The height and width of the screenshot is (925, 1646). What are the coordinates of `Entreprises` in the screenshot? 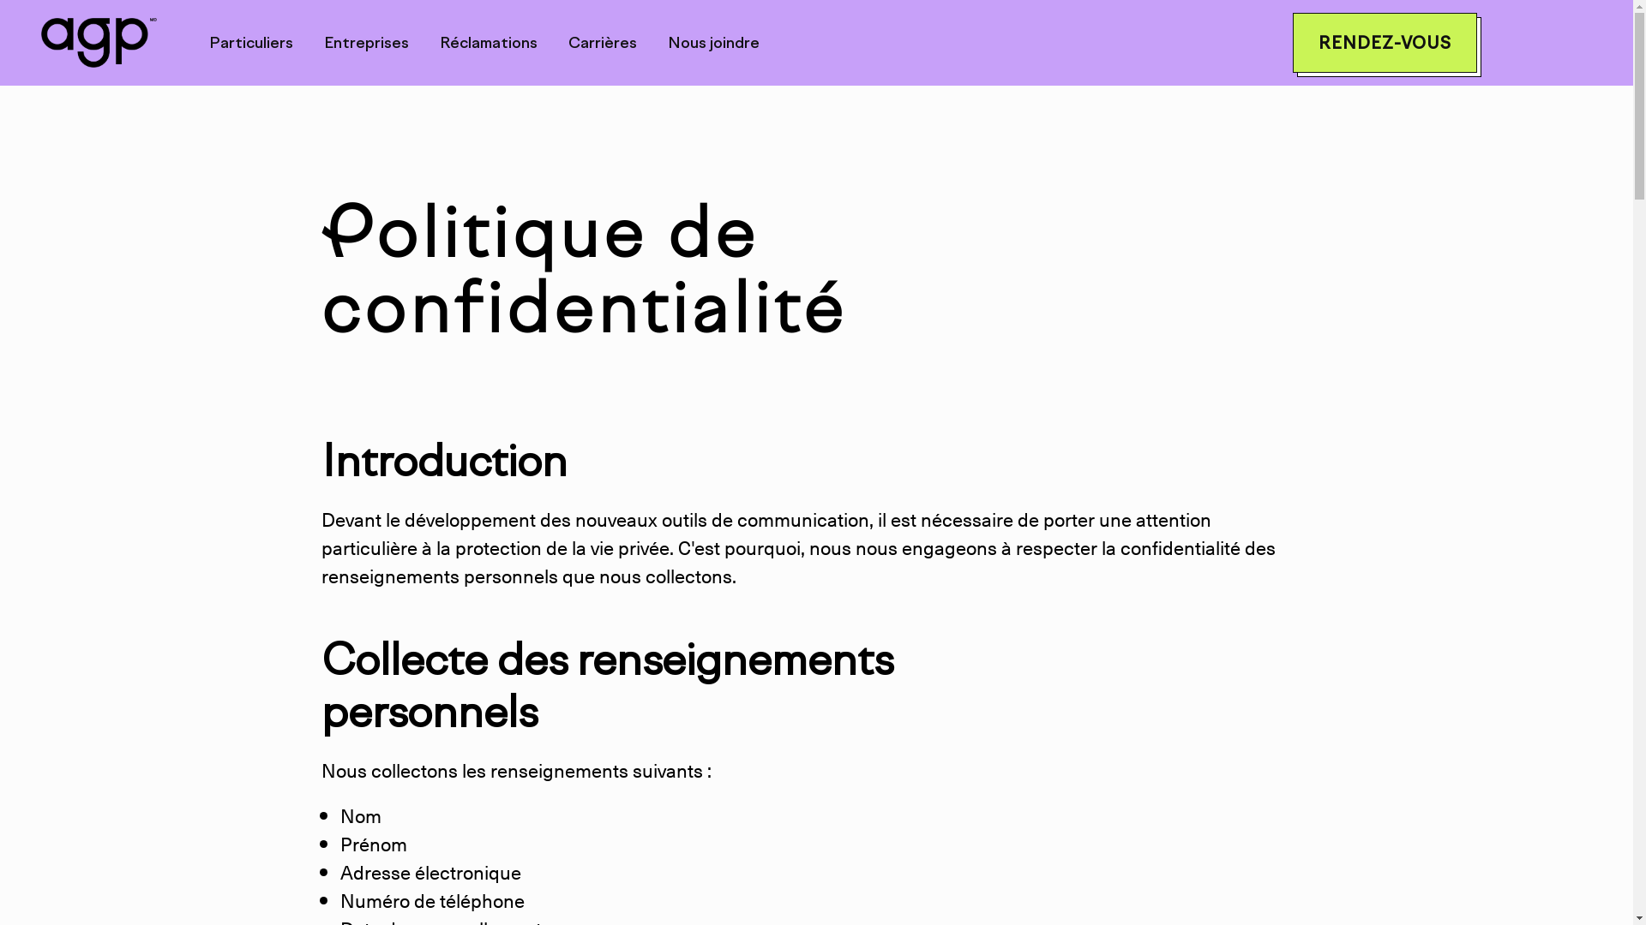 It's located at (367, 43).